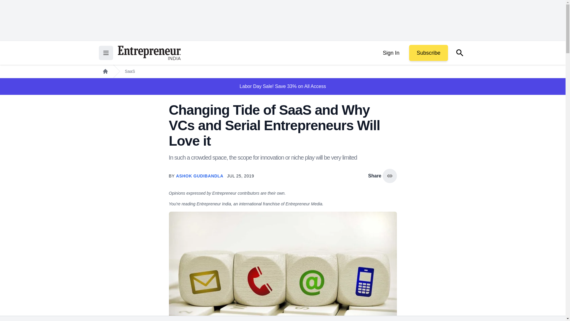 The height and width of the screenshot is (321, 570). Describe the element at coordinates (389, 176) in the screenshot. I see `copy` at that location.